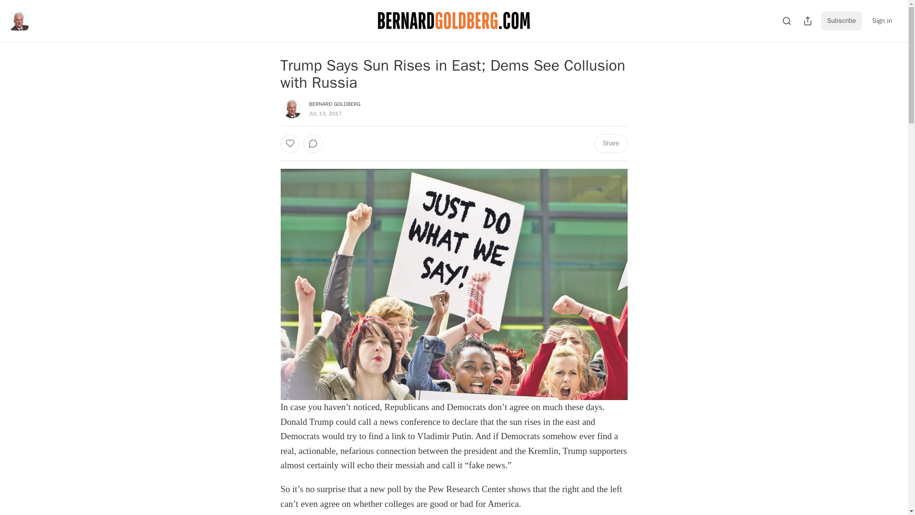 This screenshot has width=915, height=515. What do you see at coordinates (610, 143) in the screenshot?
I see `Share` at bounding box center [610, 143].